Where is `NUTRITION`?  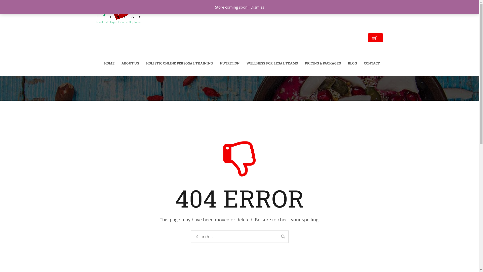
NUTRITION is located at coordinates (230, 63).